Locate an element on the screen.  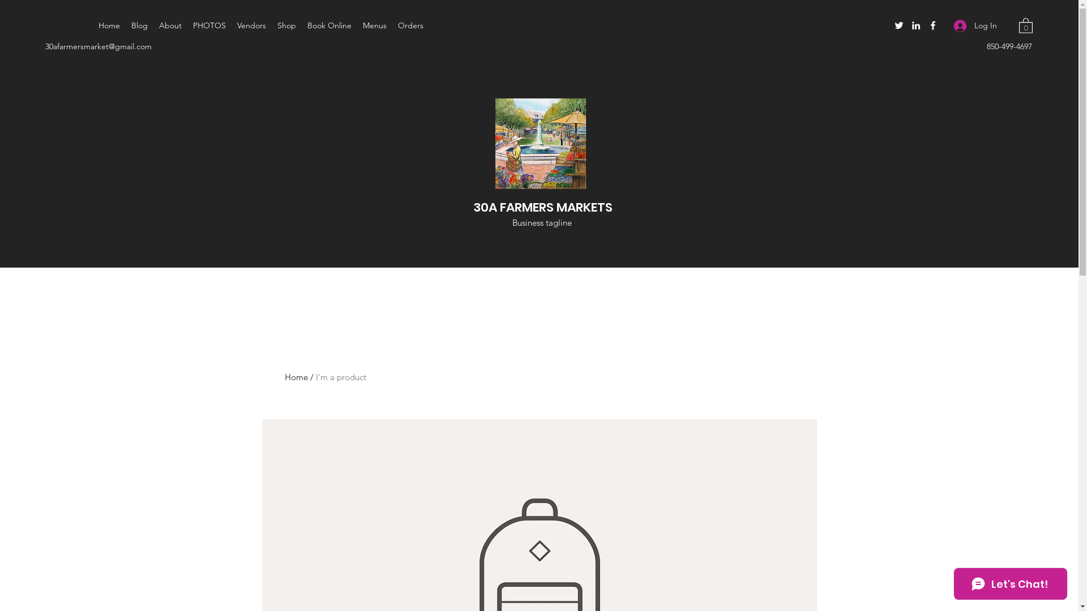
Blog is located at coordinates (139, 25).